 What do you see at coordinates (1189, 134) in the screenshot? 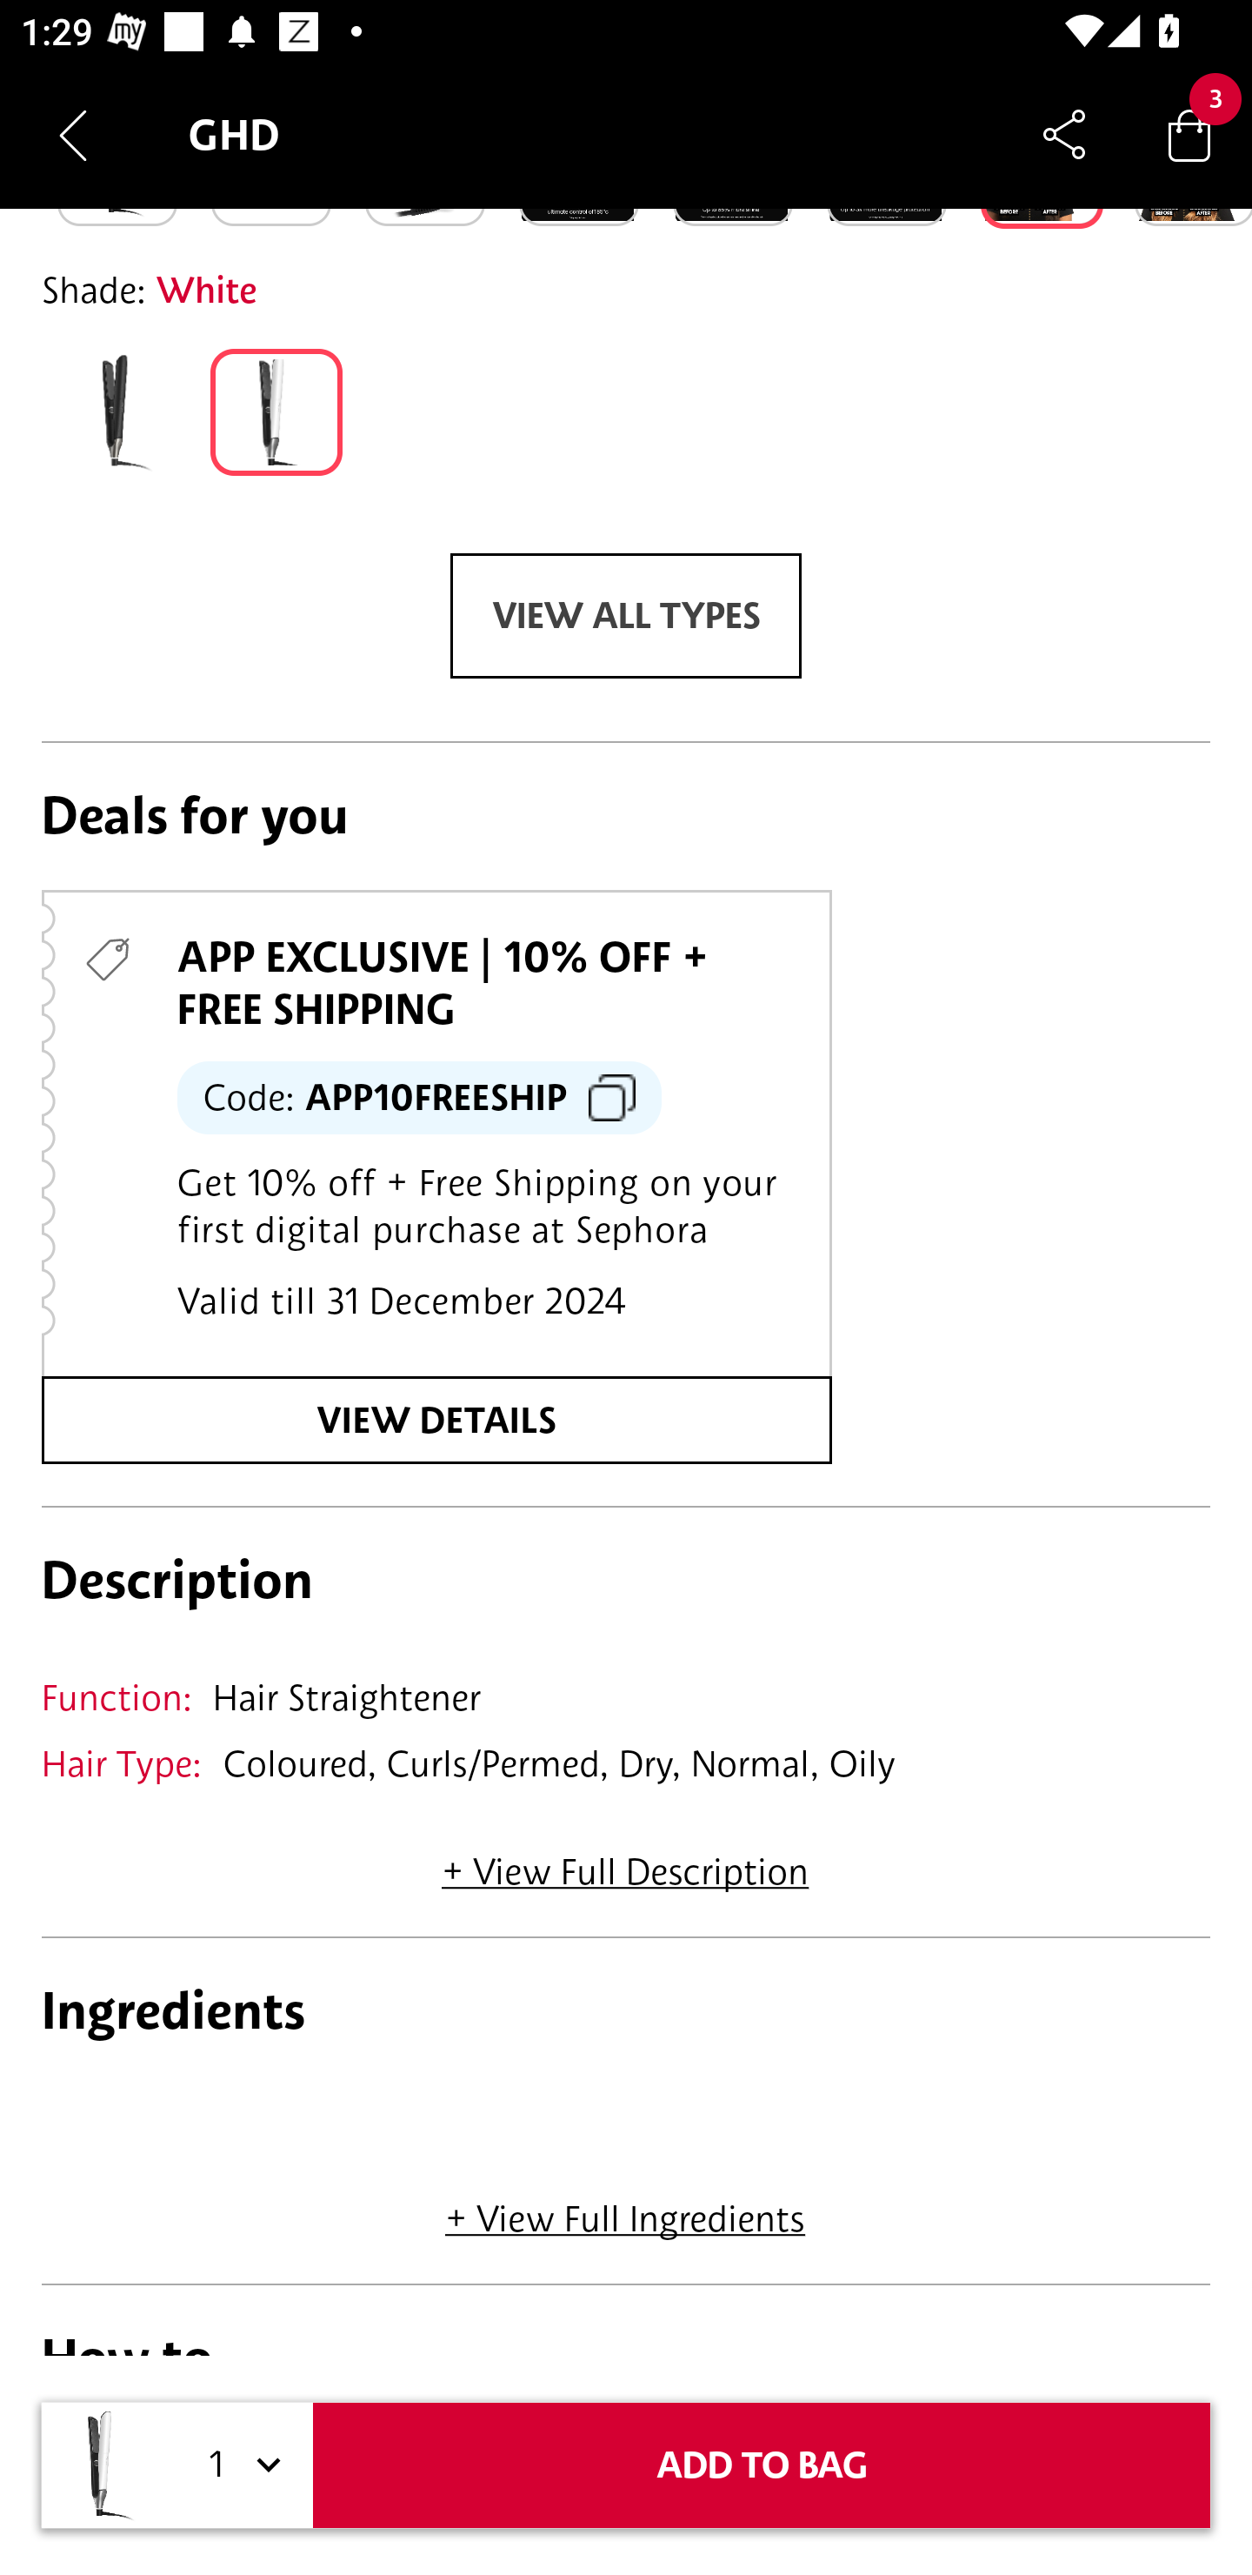
I see `Bag` at bounding box center [1189, 134].